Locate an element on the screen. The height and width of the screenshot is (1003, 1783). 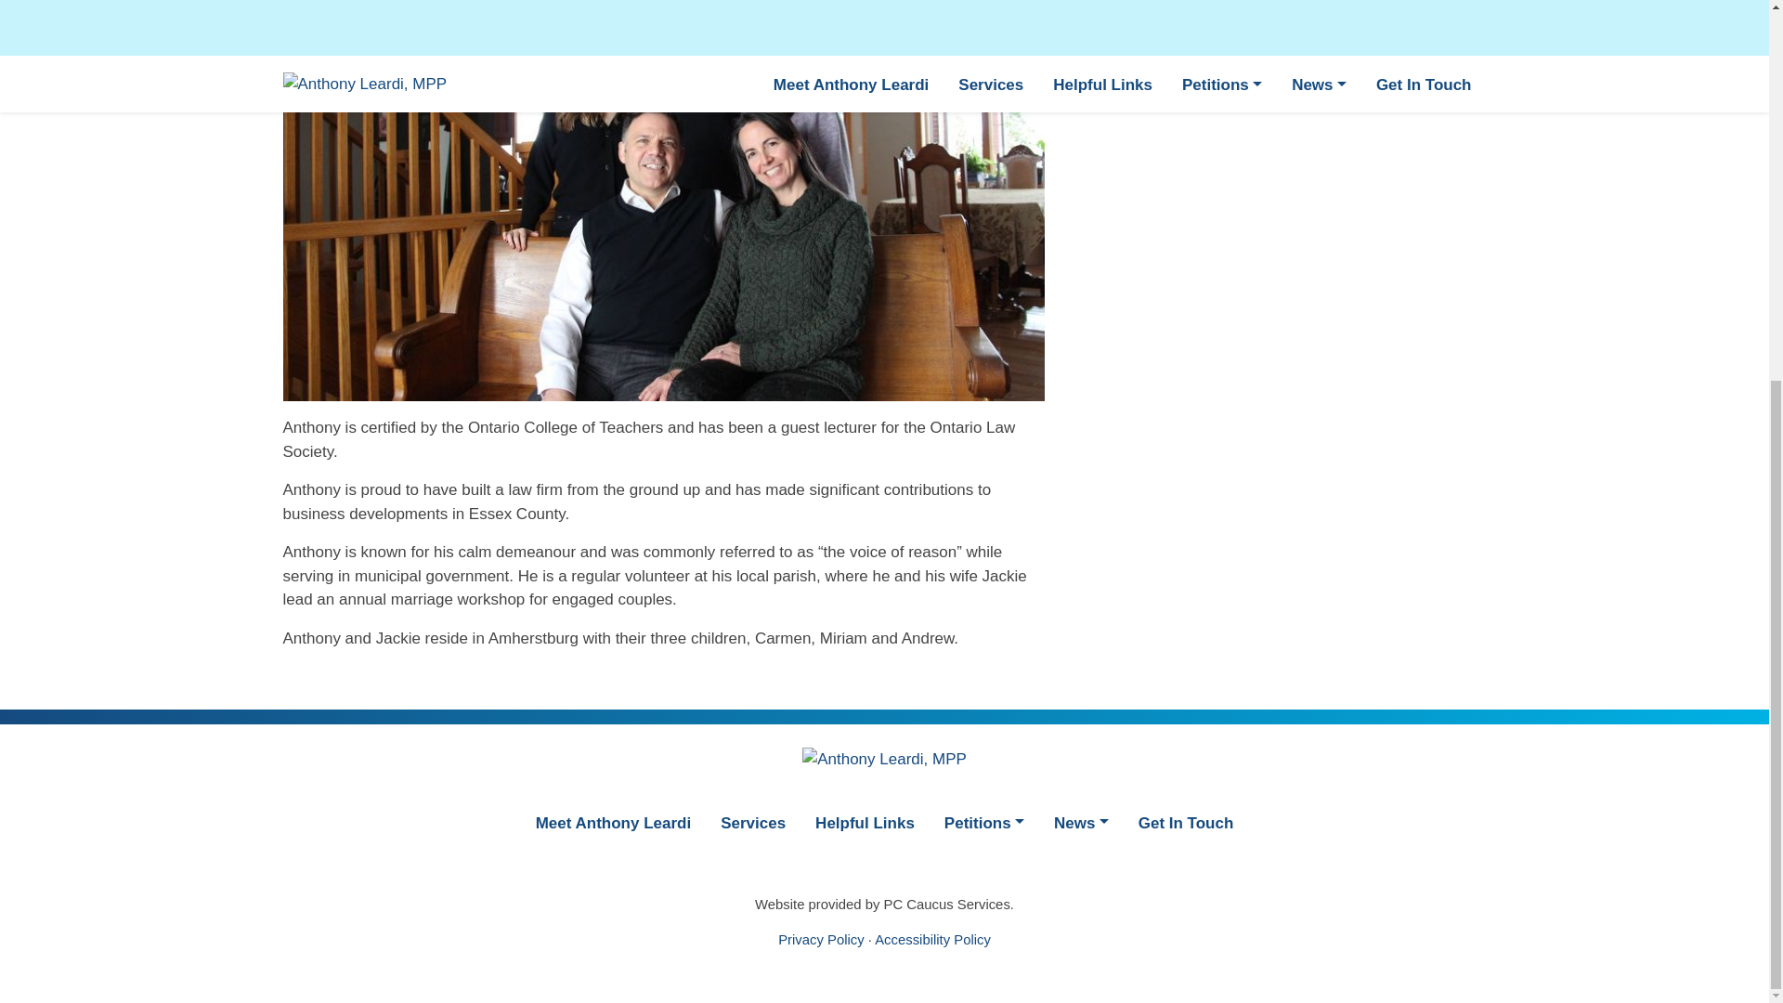
Meet Anthony Leardi is located at coordinates (613, 821).